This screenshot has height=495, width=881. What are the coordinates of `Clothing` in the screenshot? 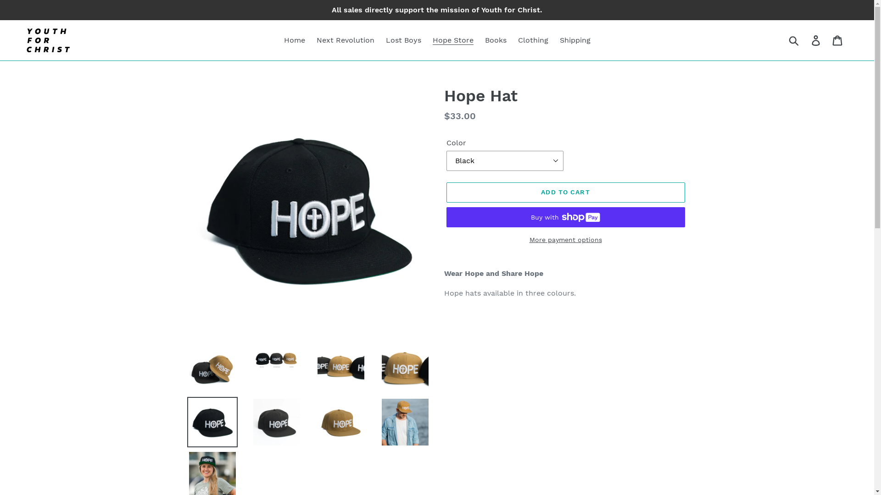 It's located at (533, 40).